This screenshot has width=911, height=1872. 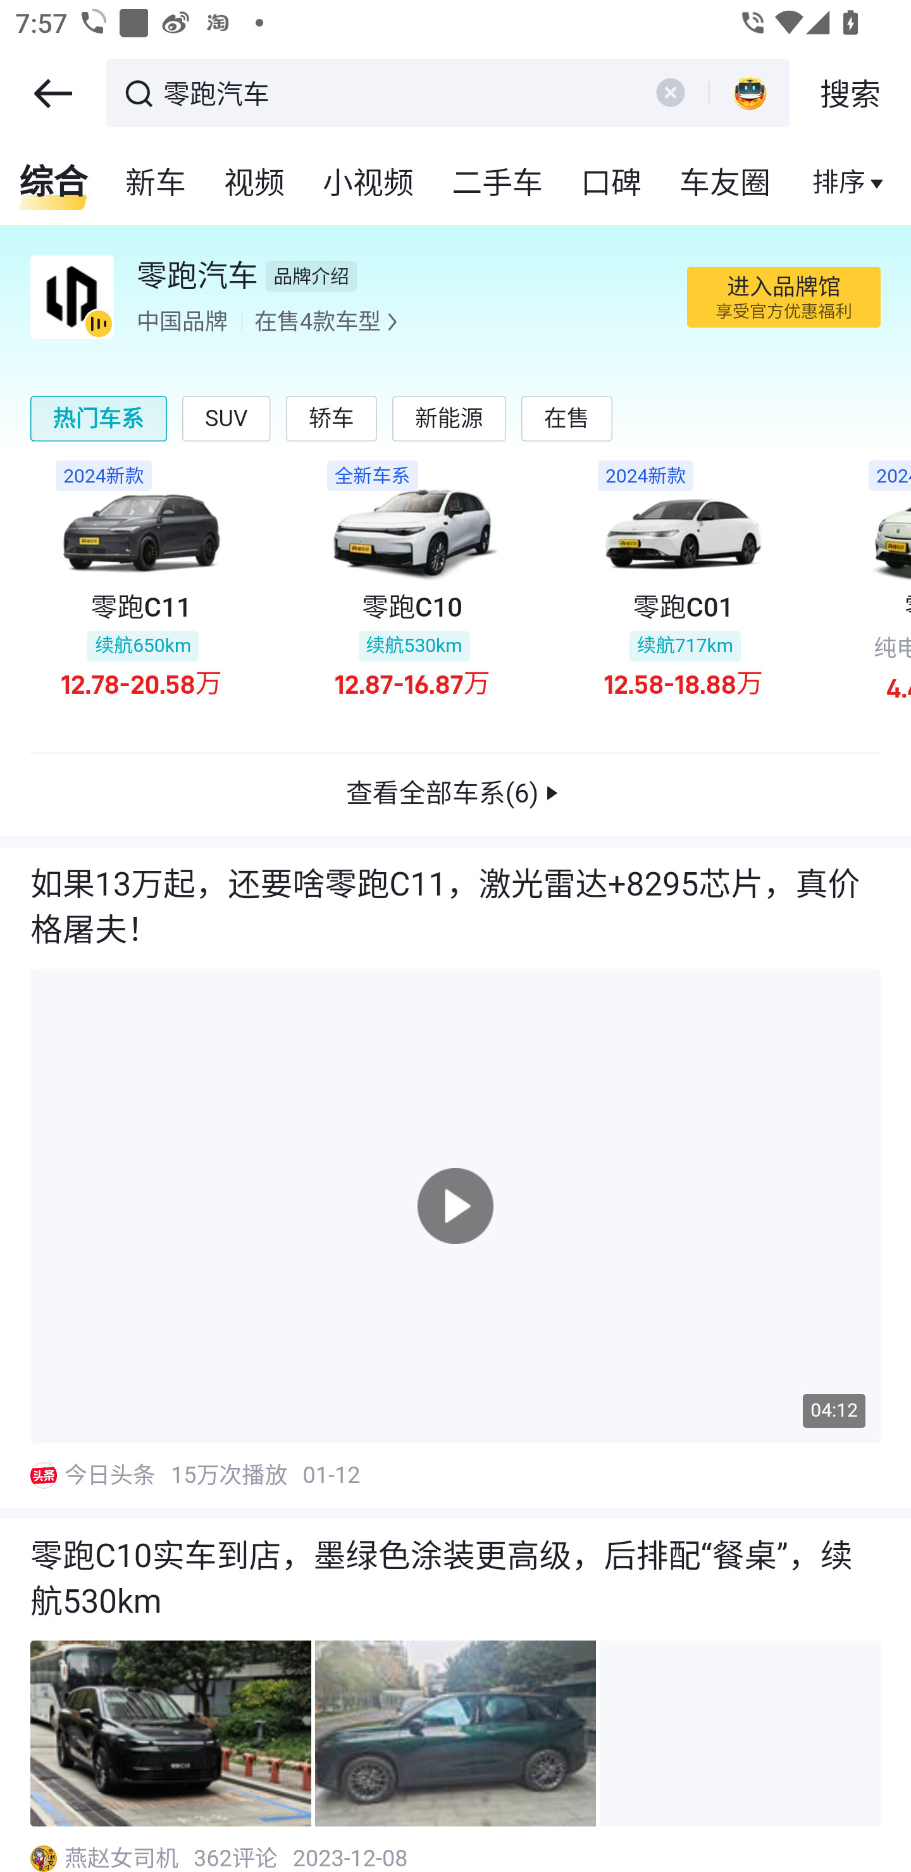 I want to click on 2024新款 零跑C01 续航717km 12.58-18.88万, so click(x=683, y=592).